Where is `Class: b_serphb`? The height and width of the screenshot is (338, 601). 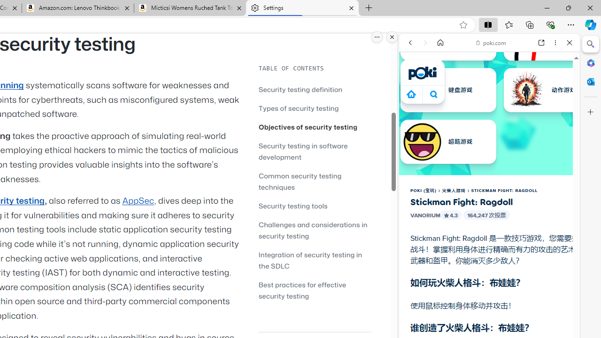
Class: b_serphb is located at coordinates (559, 108).